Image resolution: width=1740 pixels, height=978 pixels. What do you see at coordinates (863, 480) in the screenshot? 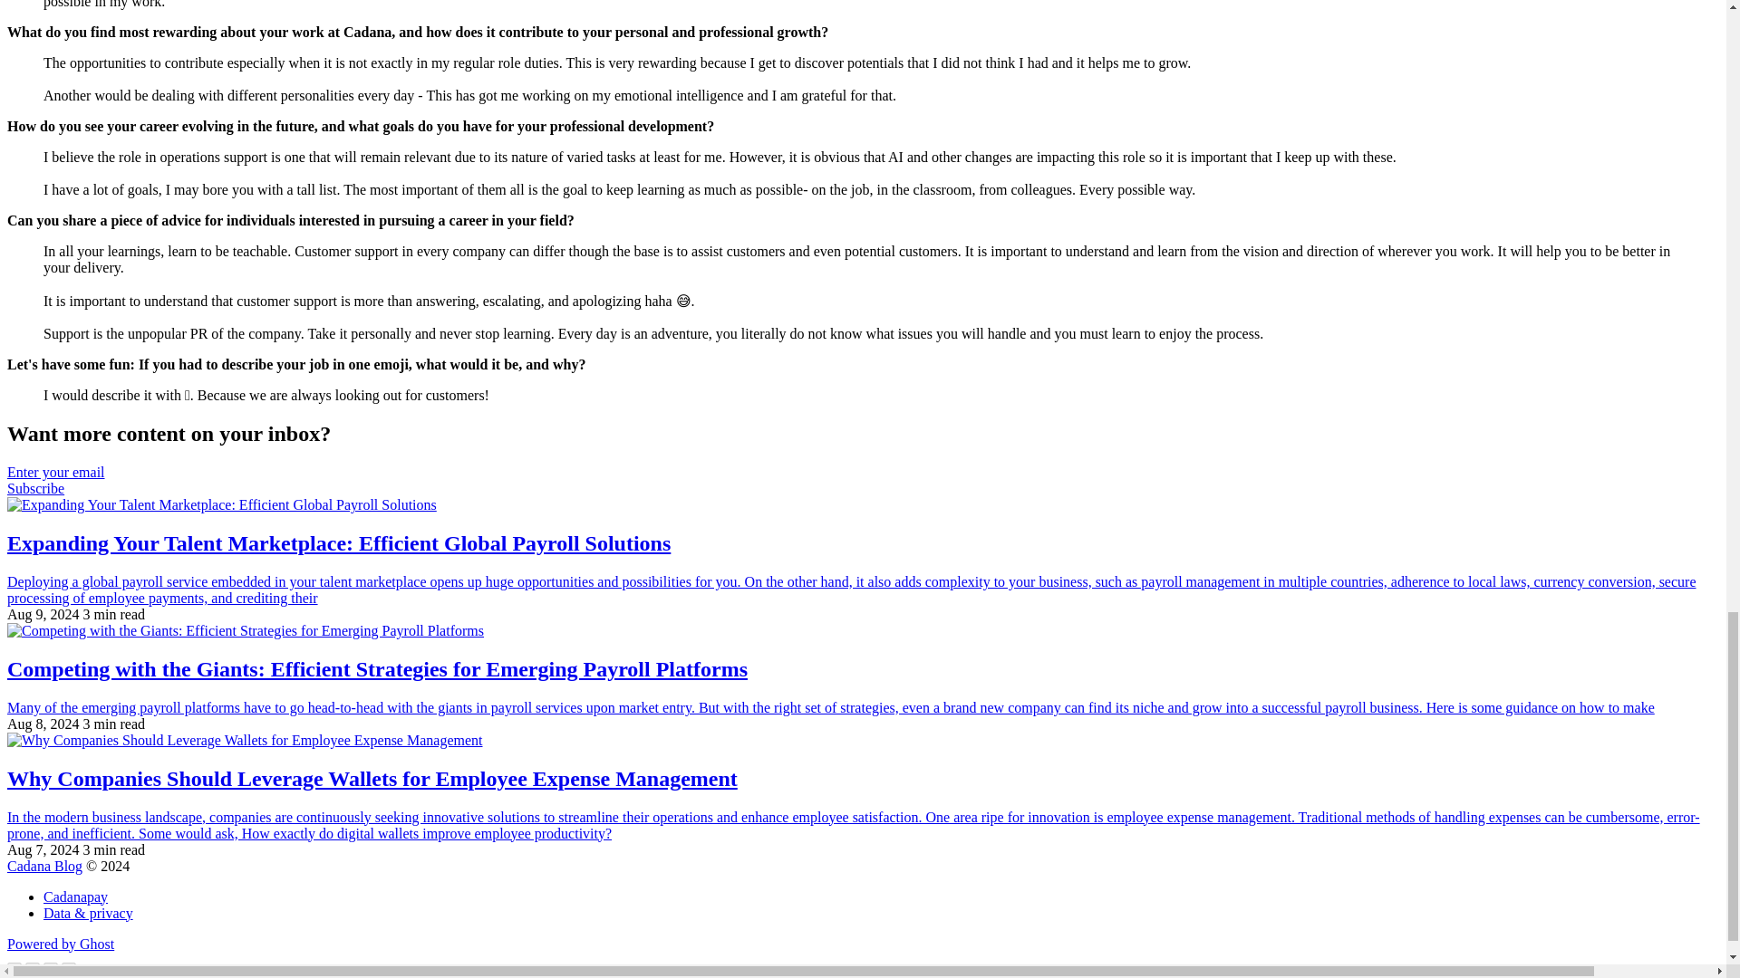
I see `Toggle fullscreen` at bounding box center [863, 480].